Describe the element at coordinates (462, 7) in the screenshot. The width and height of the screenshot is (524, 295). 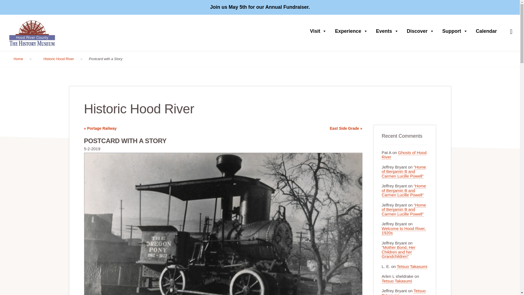
I see `Donate` at that location.